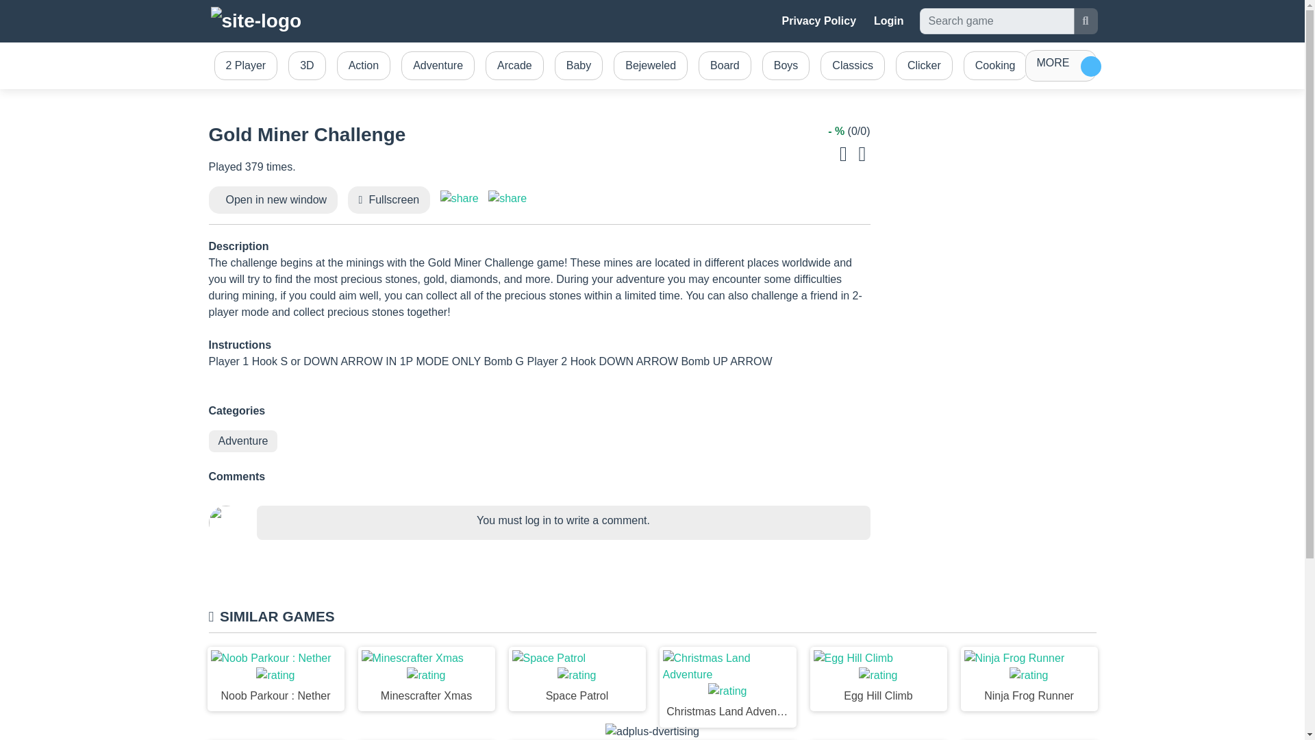  Describe the element at coordinates (578, 66) in the screenshot. I see `Baby` at that location.